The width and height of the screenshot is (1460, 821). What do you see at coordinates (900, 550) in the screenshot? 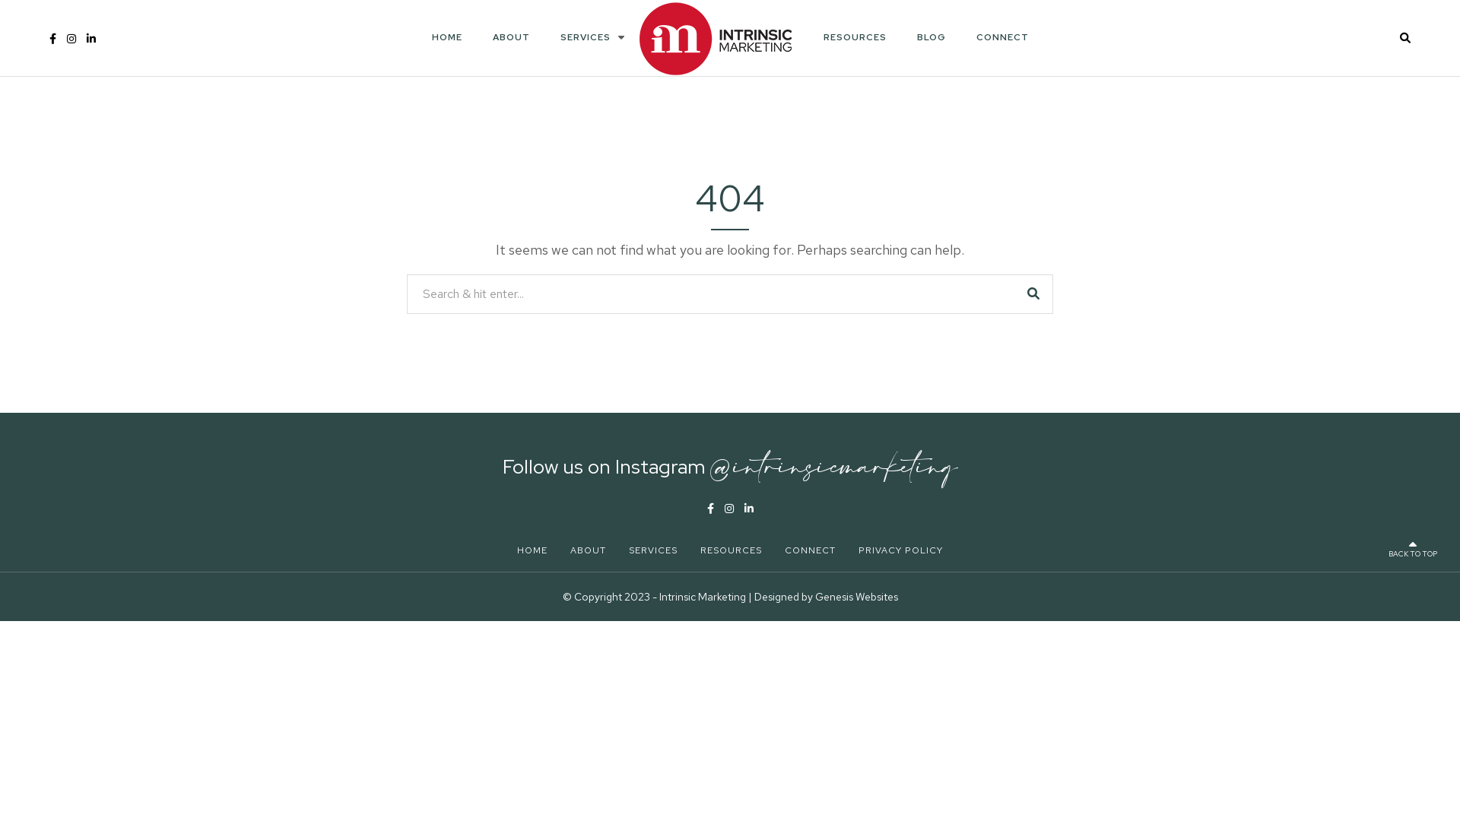
I see `PRIVACY POLICY` at bounding box center [900, 550].